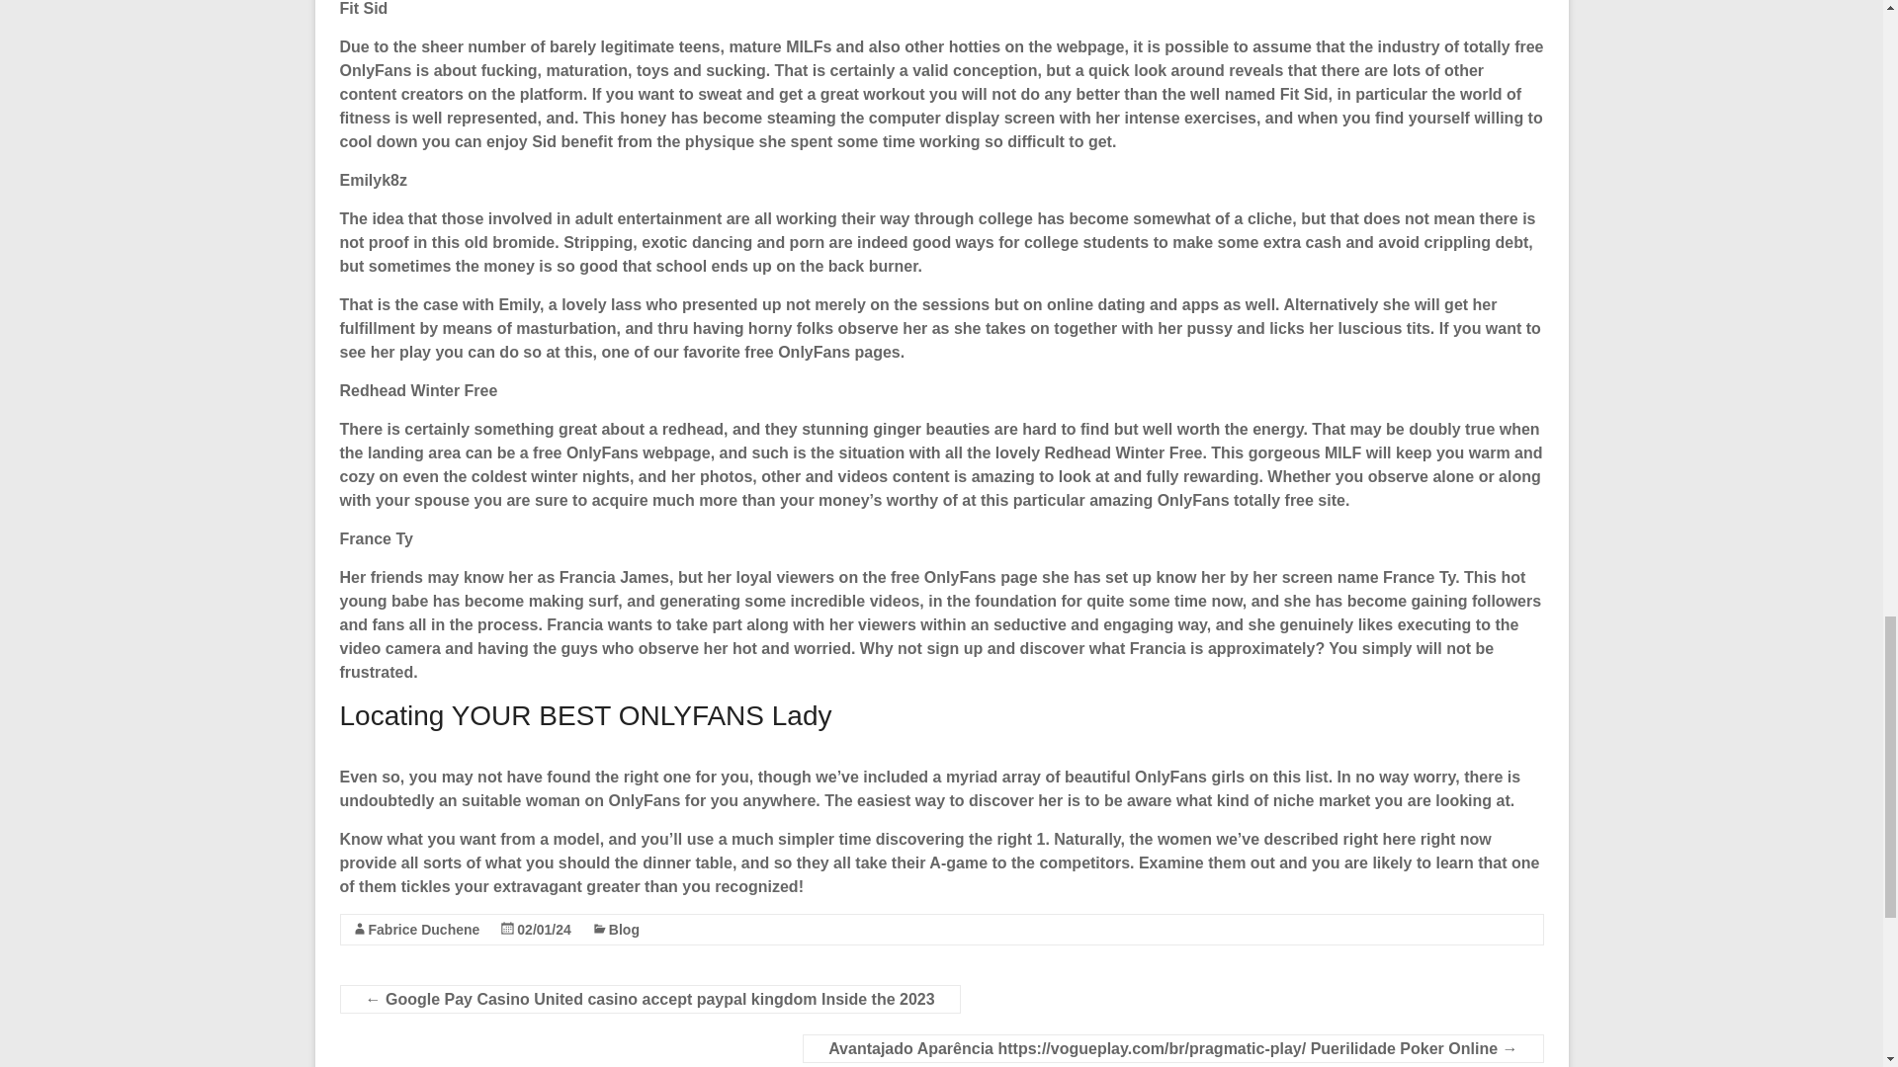 This screenshot has height=1067, width=1898. Describe the element at coordinates (544, 930) in the screenshot. I see `1h00` at that location.